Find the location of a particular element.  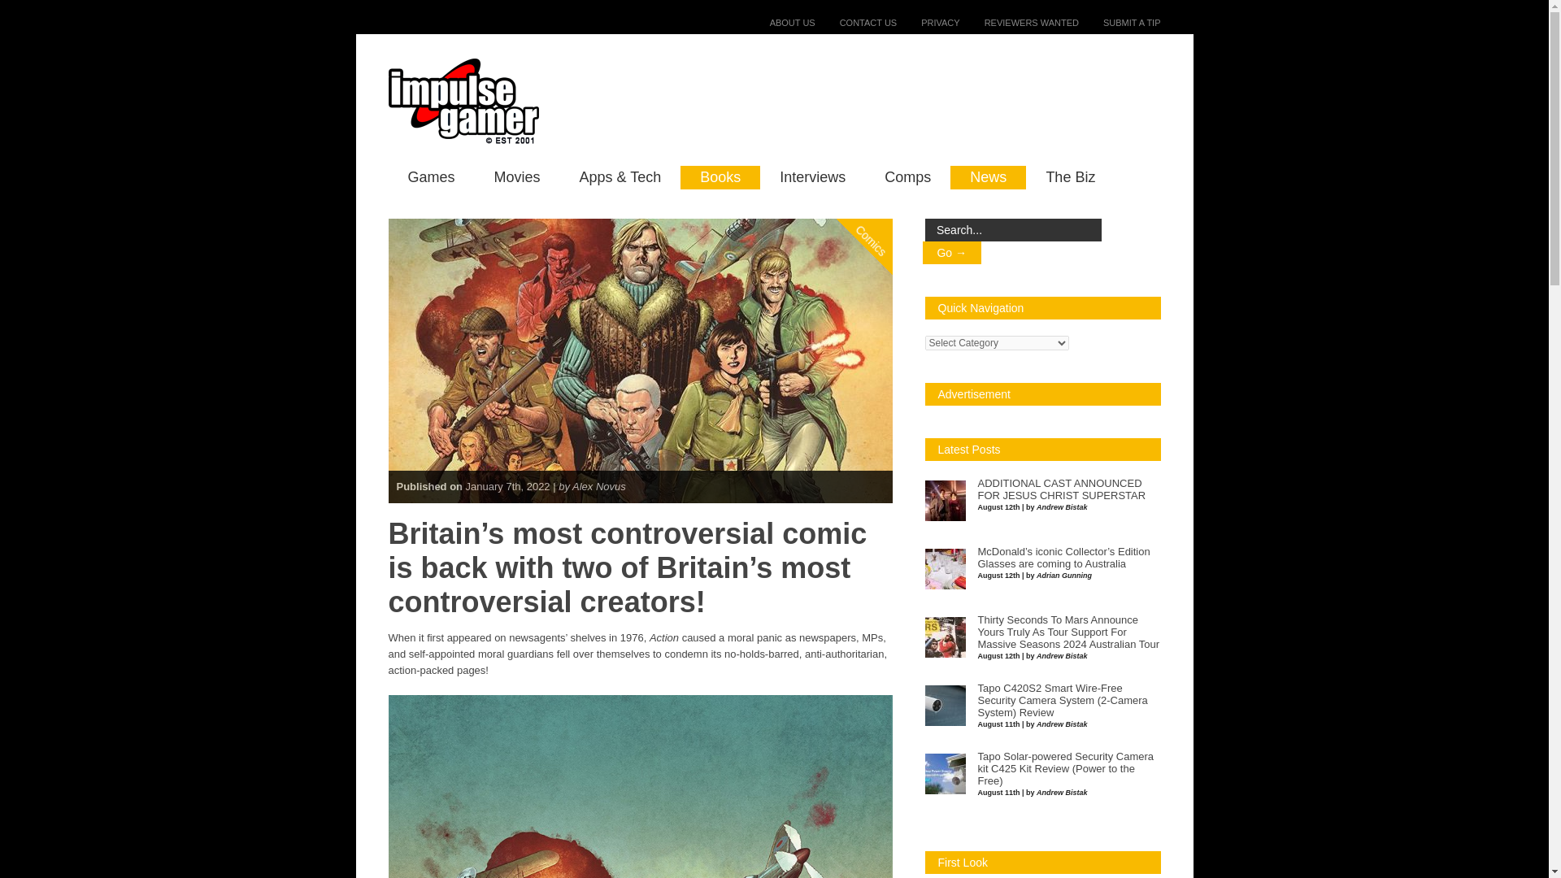

REVIEWERS WANTED is located at coordinates (1019, 22).